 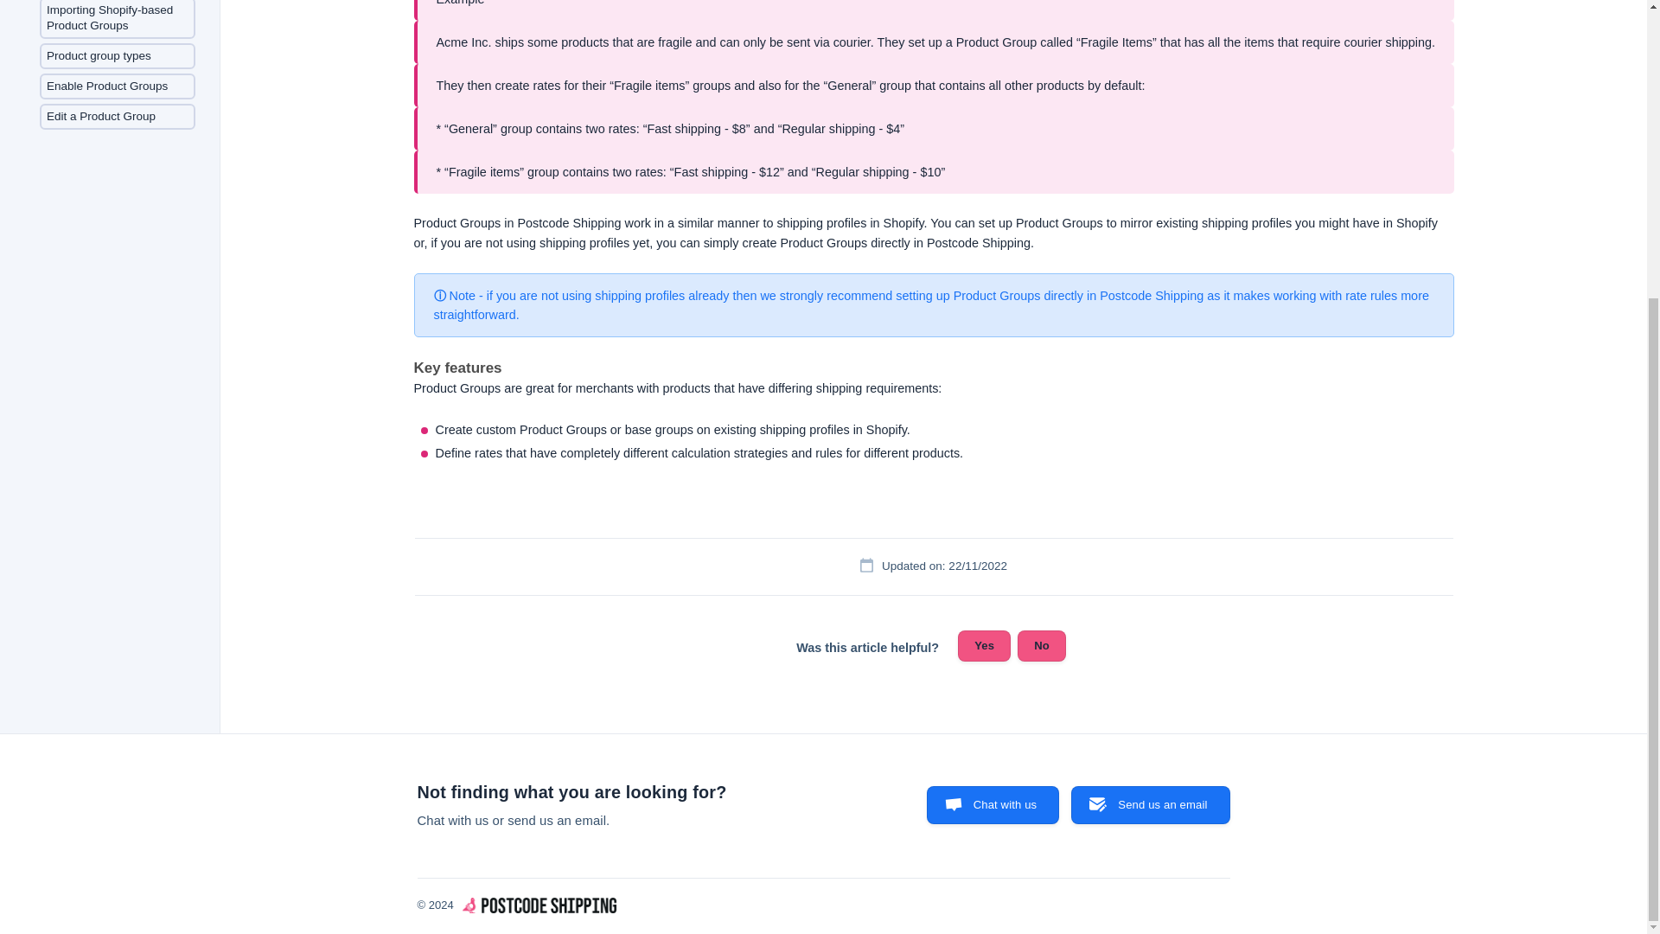 What do you see at coordinates (118, 116) in the screenshot?
I see `Edit a Product Group` at bounding box center [118, 116].